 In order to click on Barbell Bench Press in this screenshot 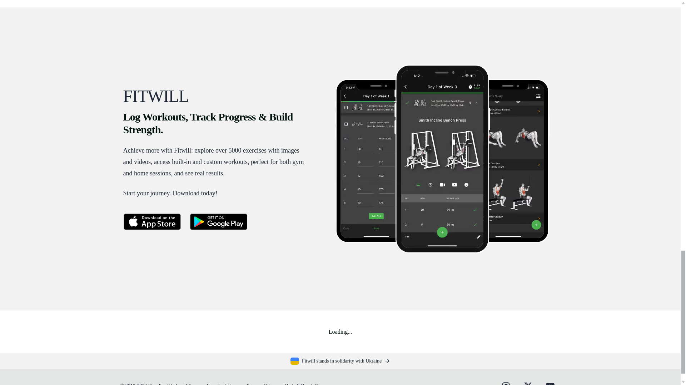, I will do `click(305, 384)`.